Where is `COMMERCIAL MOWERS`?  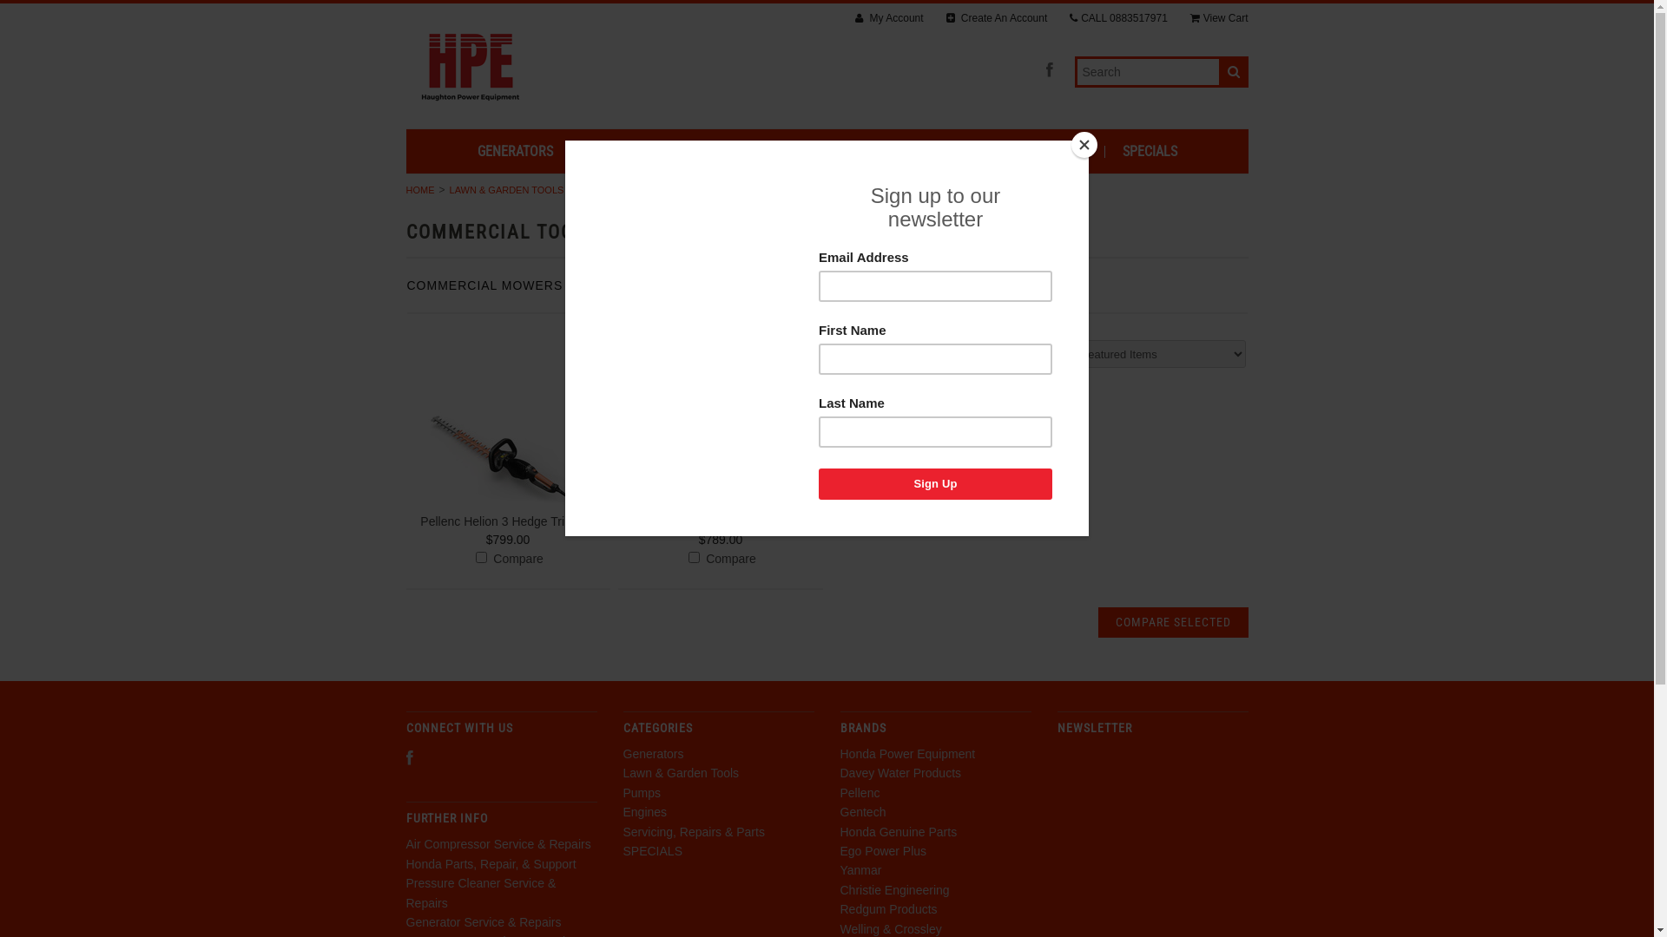 COMMERCIAL MOWERS is located at coordinates (484, 285).